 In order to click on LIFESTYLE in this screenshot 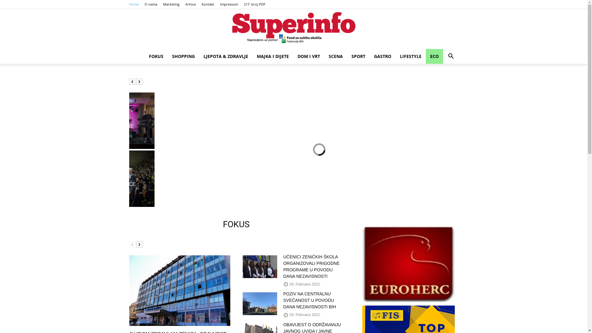, I will do `click(410, 56)`.